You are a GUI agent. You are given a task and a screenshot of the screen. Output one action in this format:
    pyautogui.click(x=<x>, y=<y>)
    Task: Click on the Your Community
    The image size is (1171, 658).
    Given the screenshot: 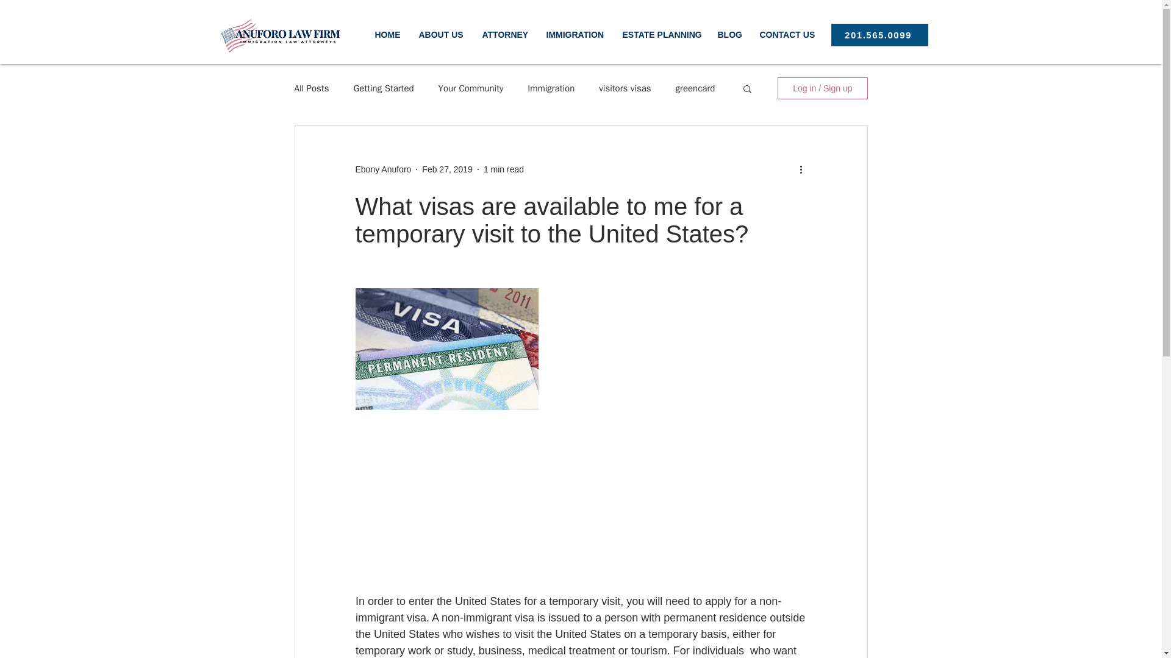 What is the action you would take?
    pyautogui.click(x=471, y=89)
    